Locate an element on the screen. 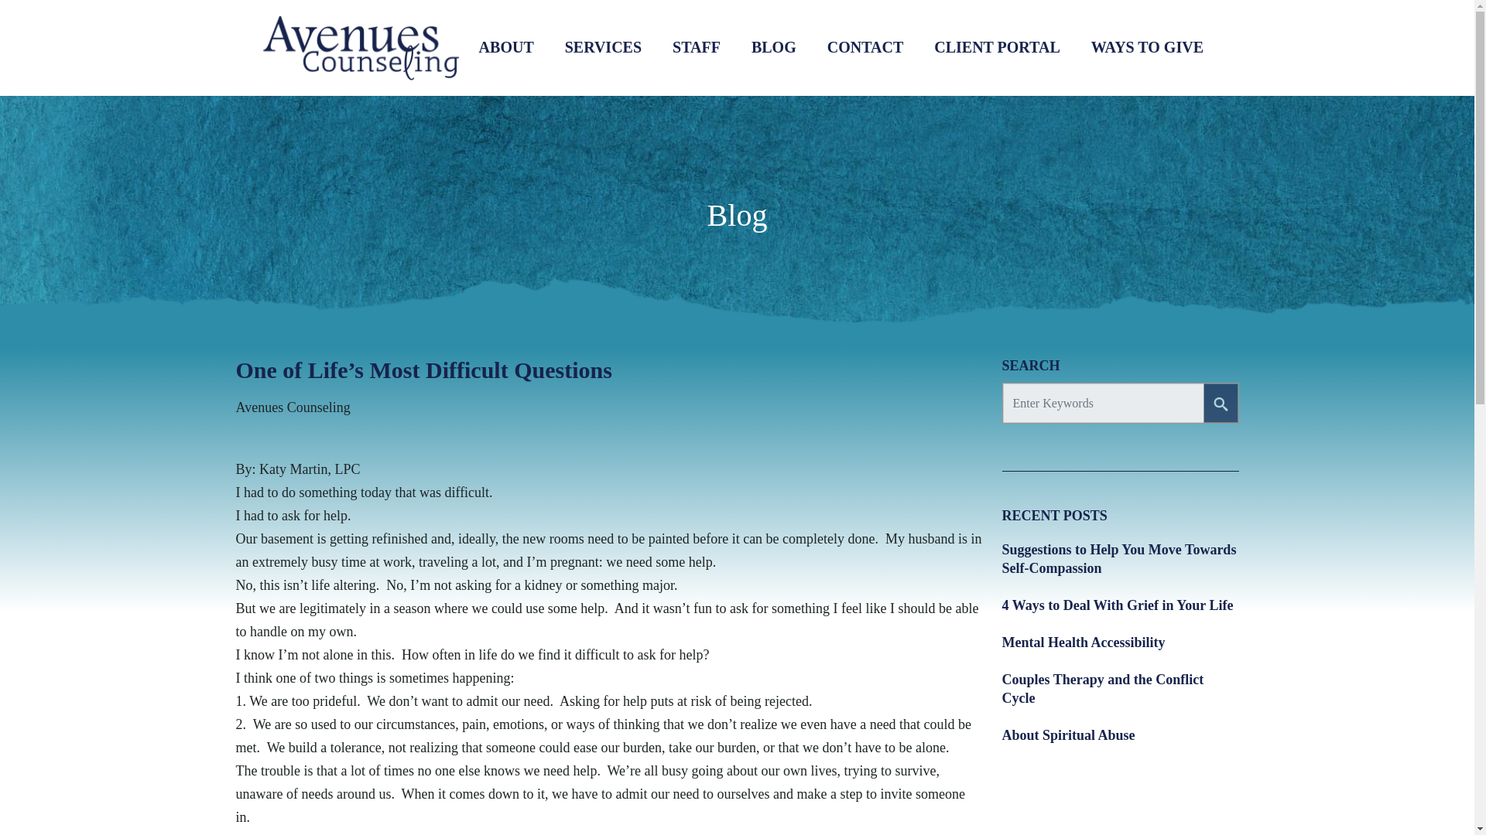 This screenshot has width=1486, height=835. About Spiritual Abuse is located at coordinates (1068, 734).